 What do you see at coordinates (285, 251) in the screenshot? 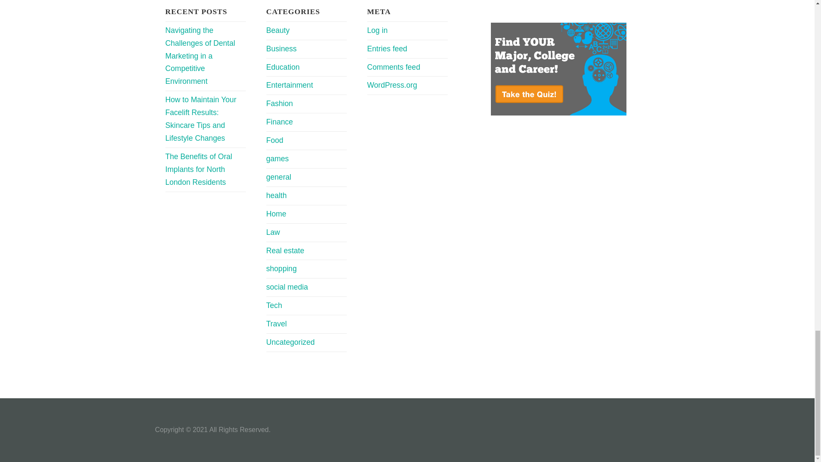
I see `Real estate` at bounding box center [285, 251].